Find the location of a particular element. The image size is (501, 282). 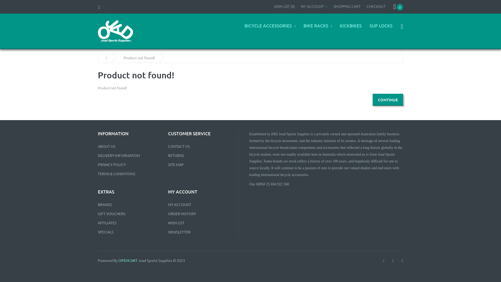

SPECIALS is located at coordinates (106, 232).